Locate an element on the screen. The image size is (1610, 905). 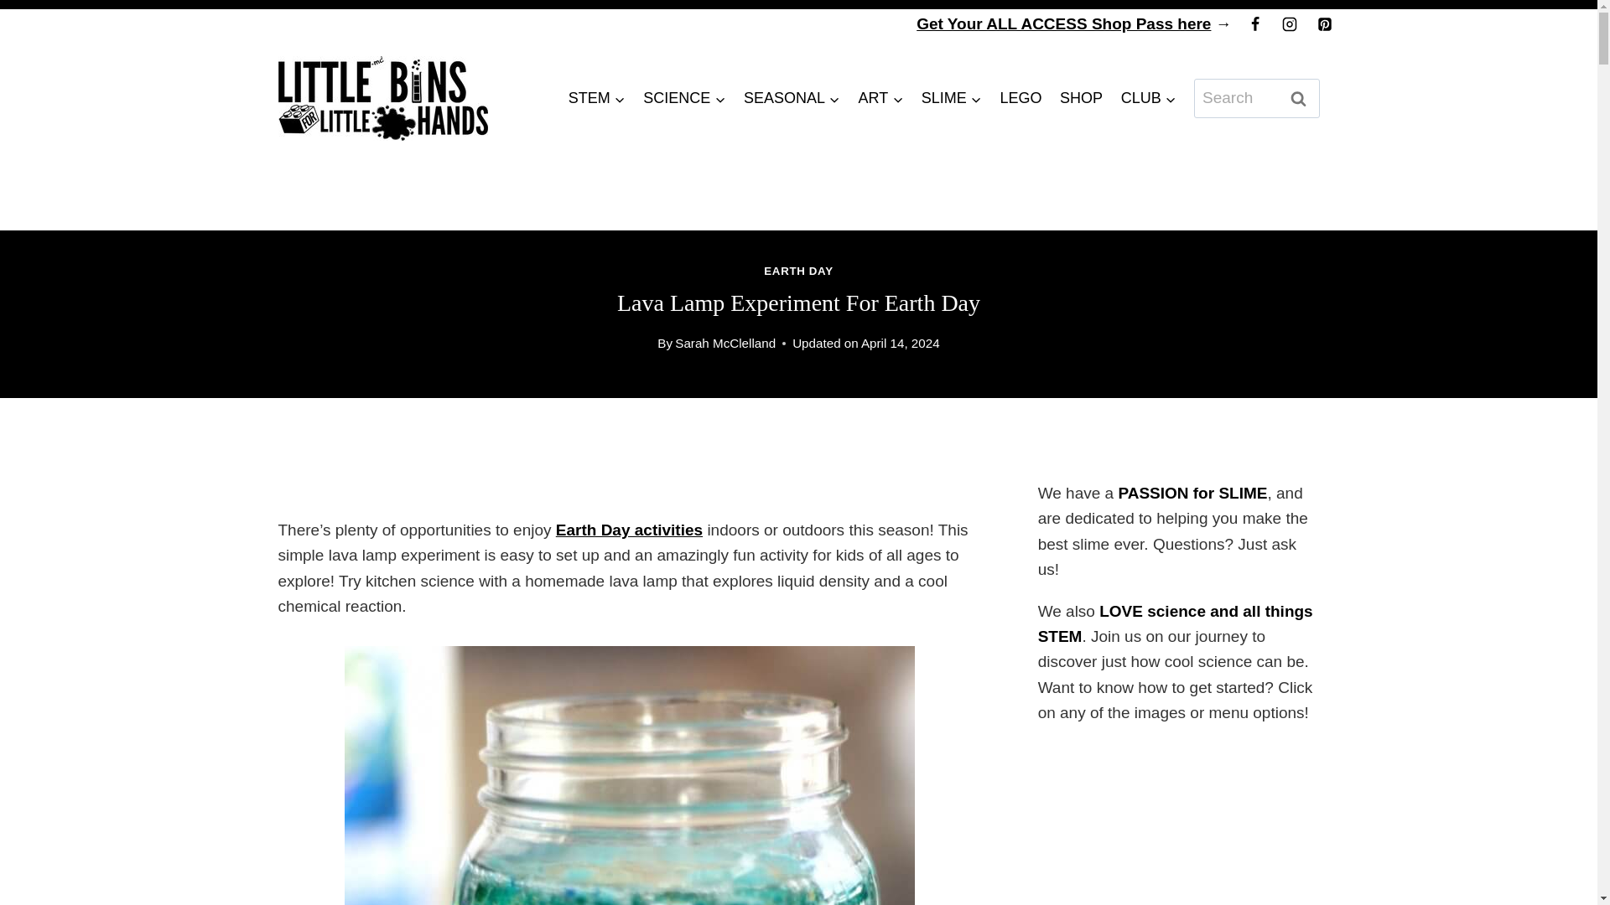
SCIENCE is located at coordinates (684, 97).